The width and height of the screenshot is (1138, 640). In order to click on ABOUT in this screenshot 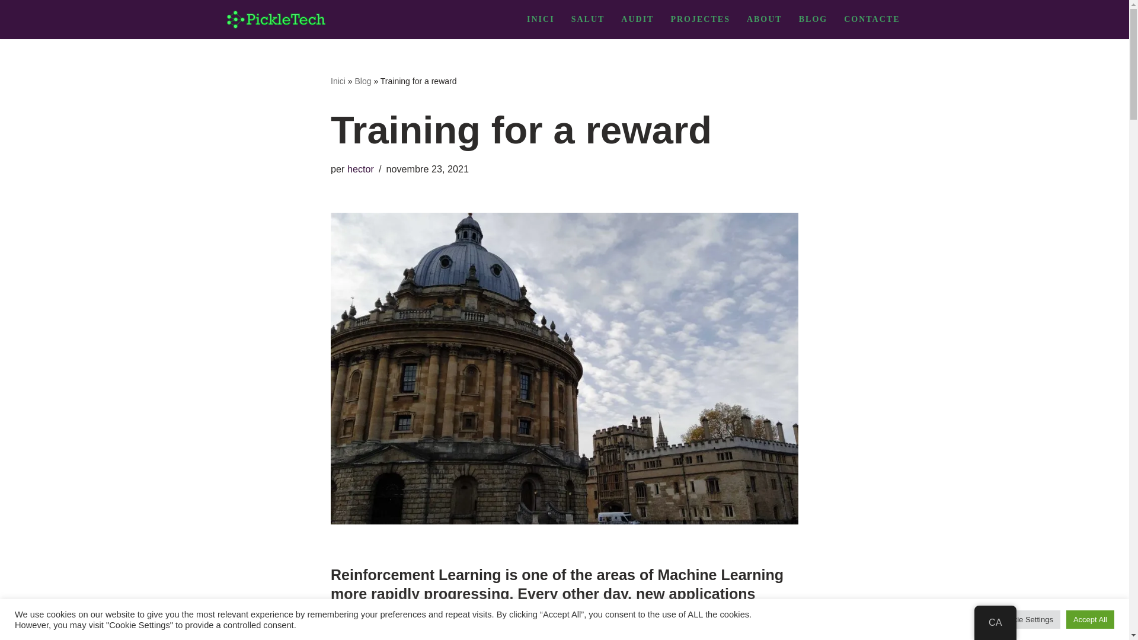, I will do `click(765, 19)`.